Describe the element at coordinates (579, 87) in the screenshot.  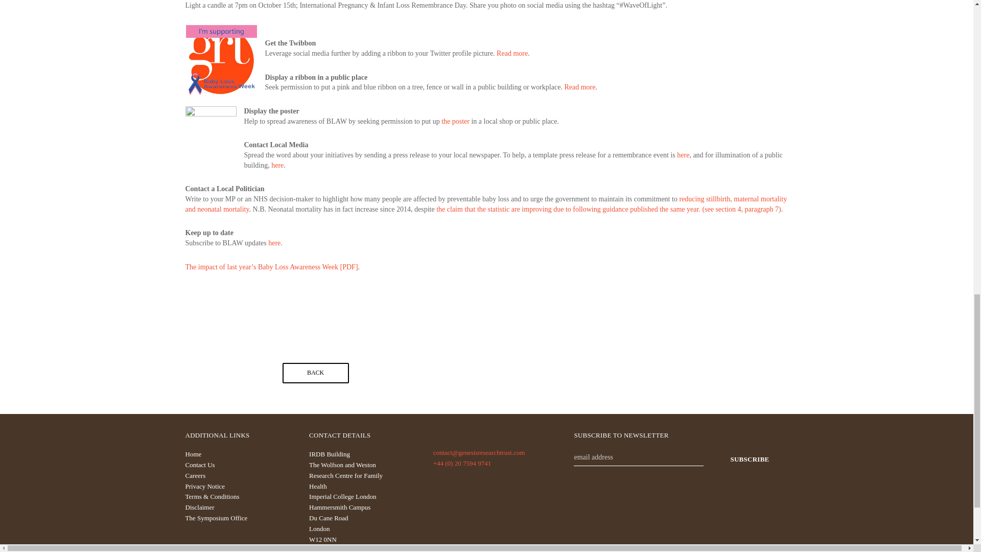
I see `Read more` at that location.